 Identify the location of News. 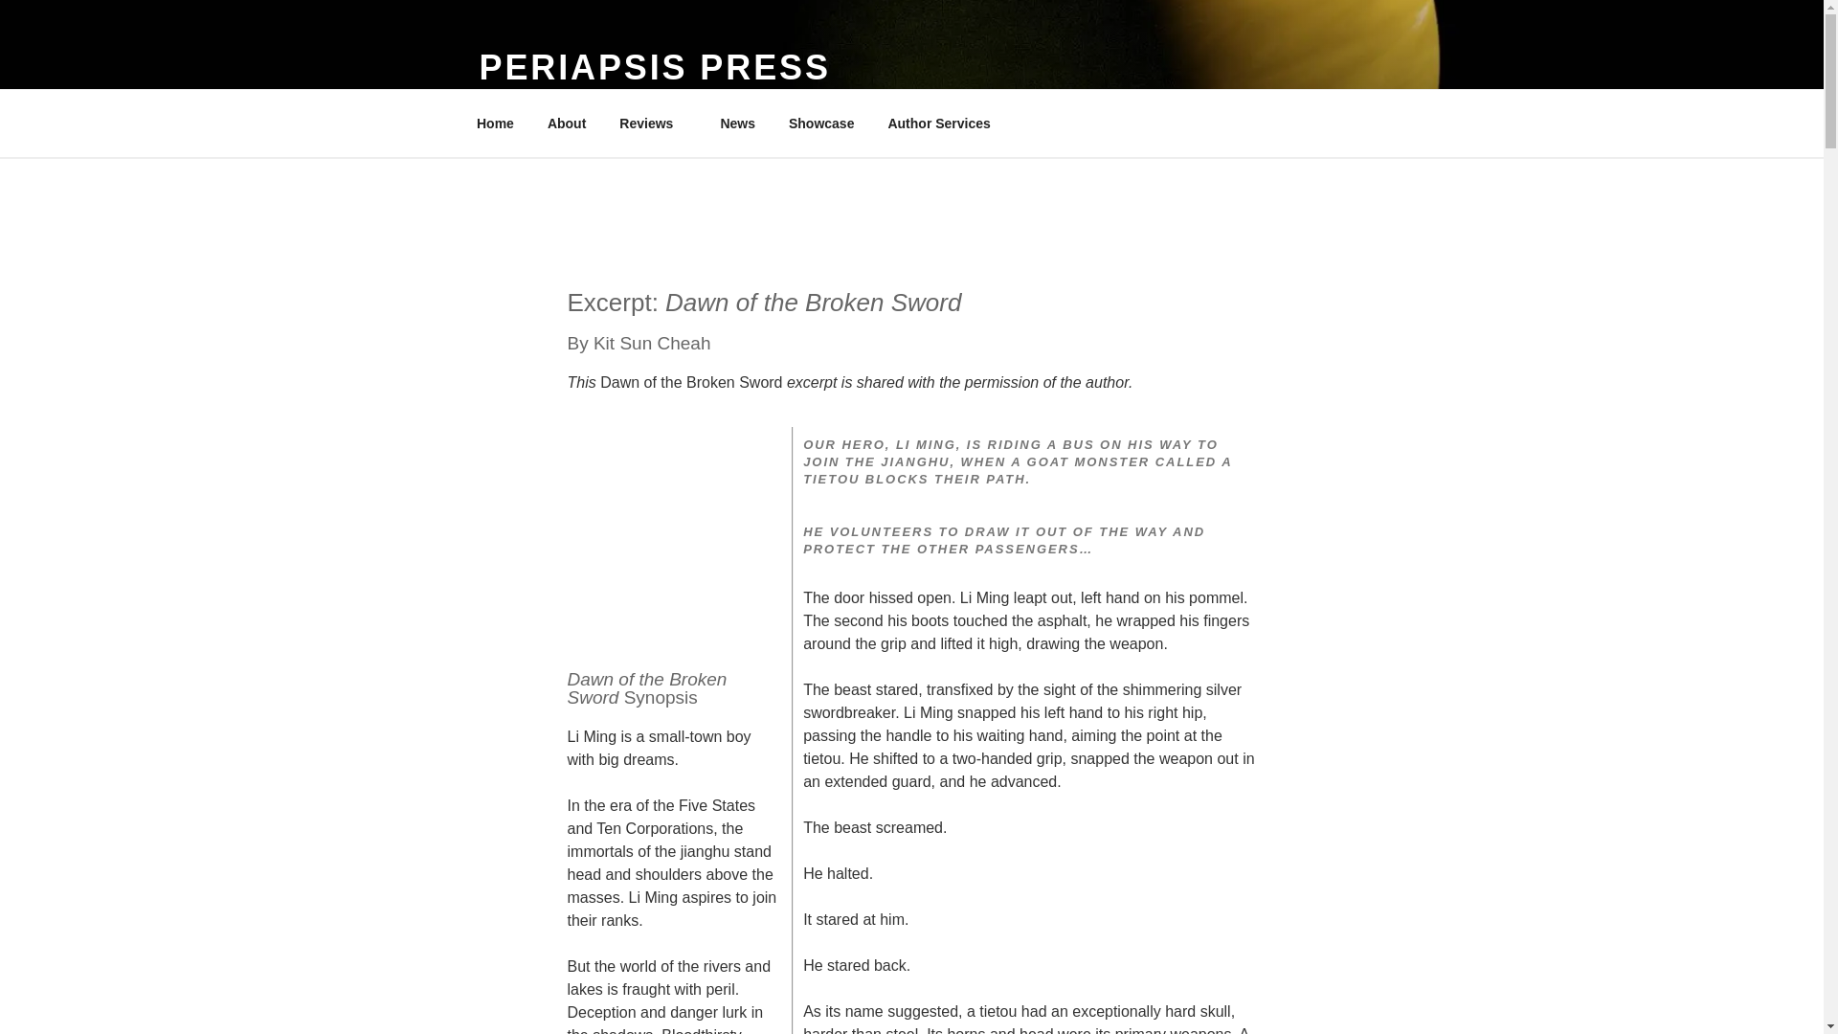
(737, 123).